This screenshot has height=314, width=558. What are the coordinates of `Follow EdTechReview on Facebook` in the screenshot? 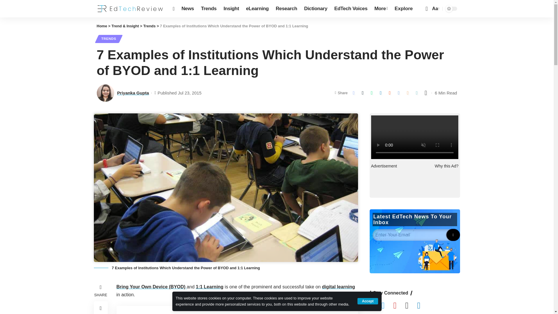 It's located at (375, 306).